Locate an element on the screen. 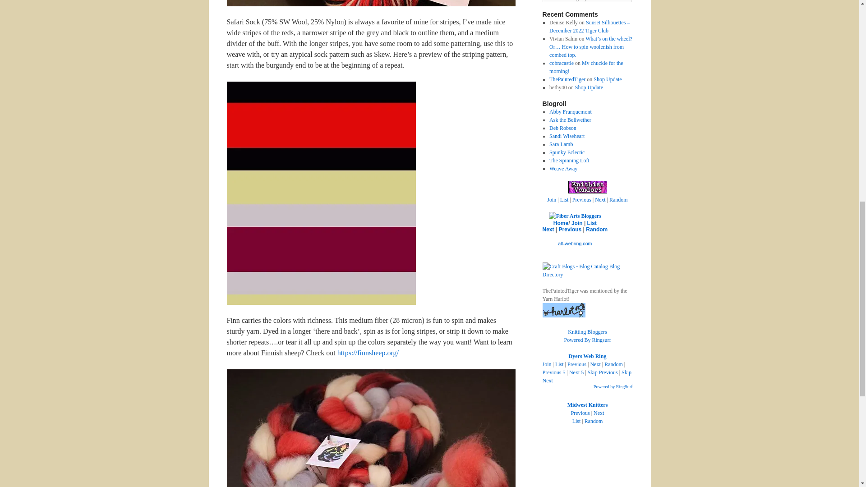 The height and width of the screenshot is (487, 866). Beth is always doing something amazing. is located at coordinates (569, 160).